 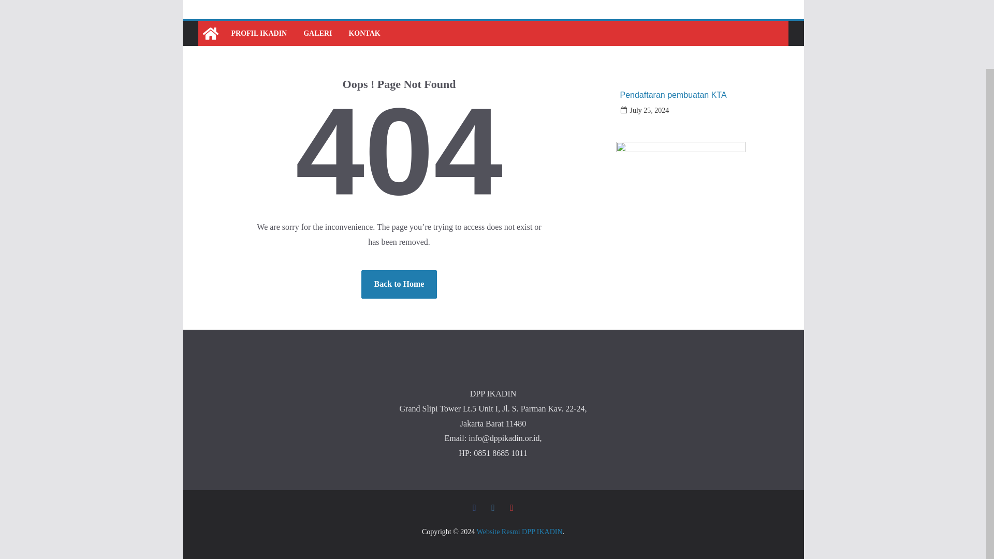 What do you see at coordinates (649, 110) in the screenshot?
I see `July 25, 2024` at bounding box center [649, 110].